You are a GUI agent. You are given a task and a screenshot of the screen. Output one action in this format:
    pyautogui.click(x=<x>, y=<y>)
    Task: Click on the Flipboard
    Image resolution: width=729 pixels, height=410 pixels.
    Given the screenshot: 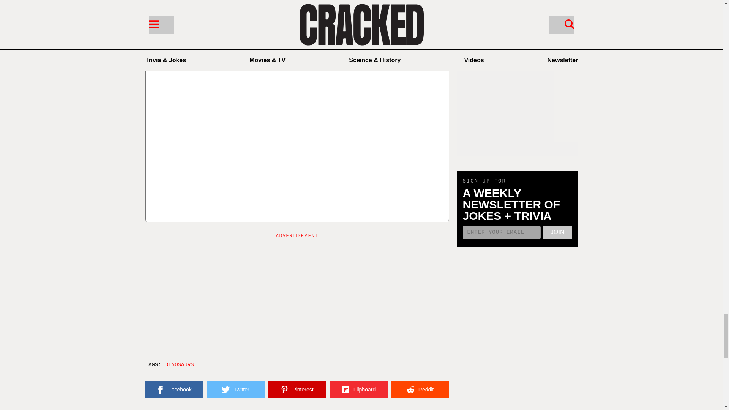 What is the action you would take?
    pyautogui.click(x=358, y=389)
    